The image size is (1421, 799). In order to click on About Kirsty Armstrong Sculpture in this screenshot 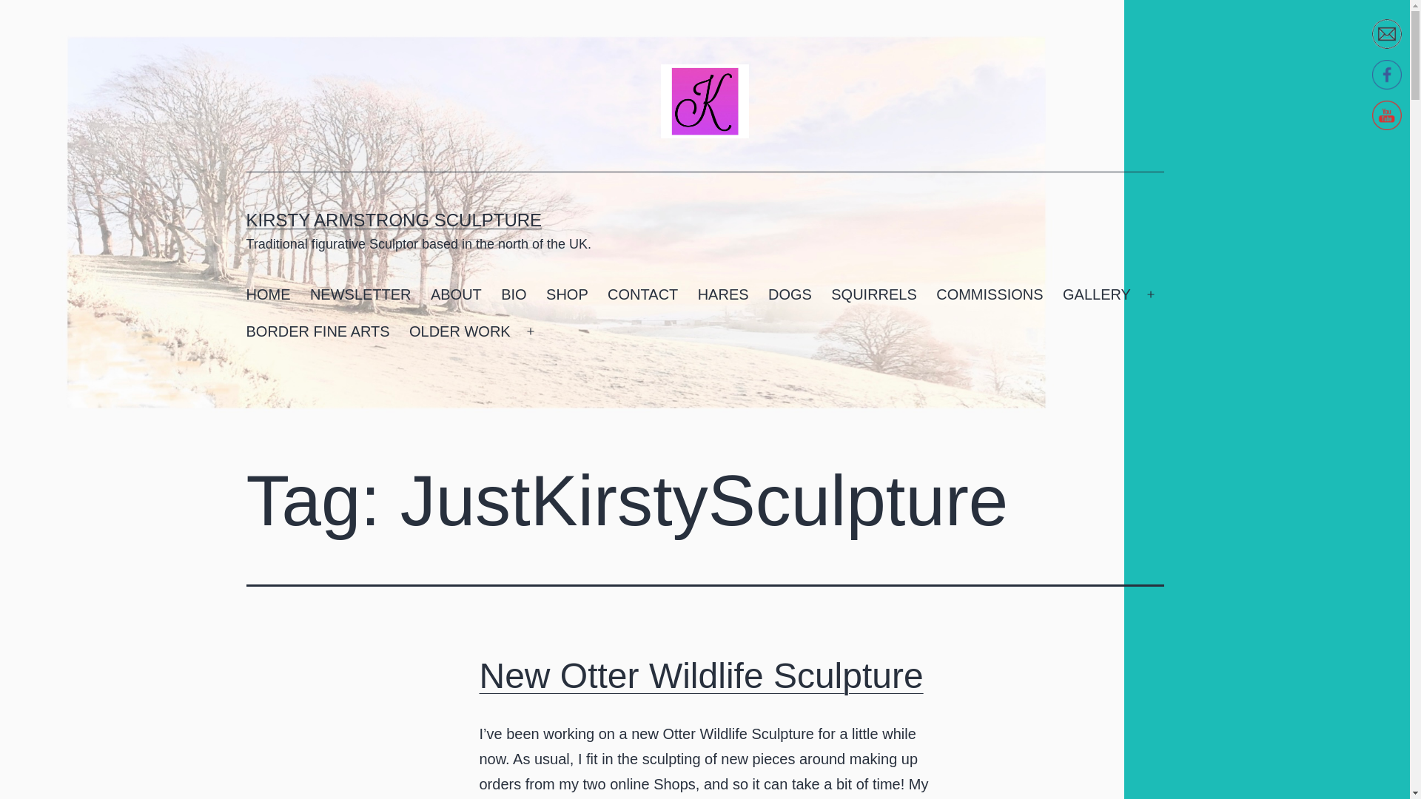, I will do `click(456, 294)`.